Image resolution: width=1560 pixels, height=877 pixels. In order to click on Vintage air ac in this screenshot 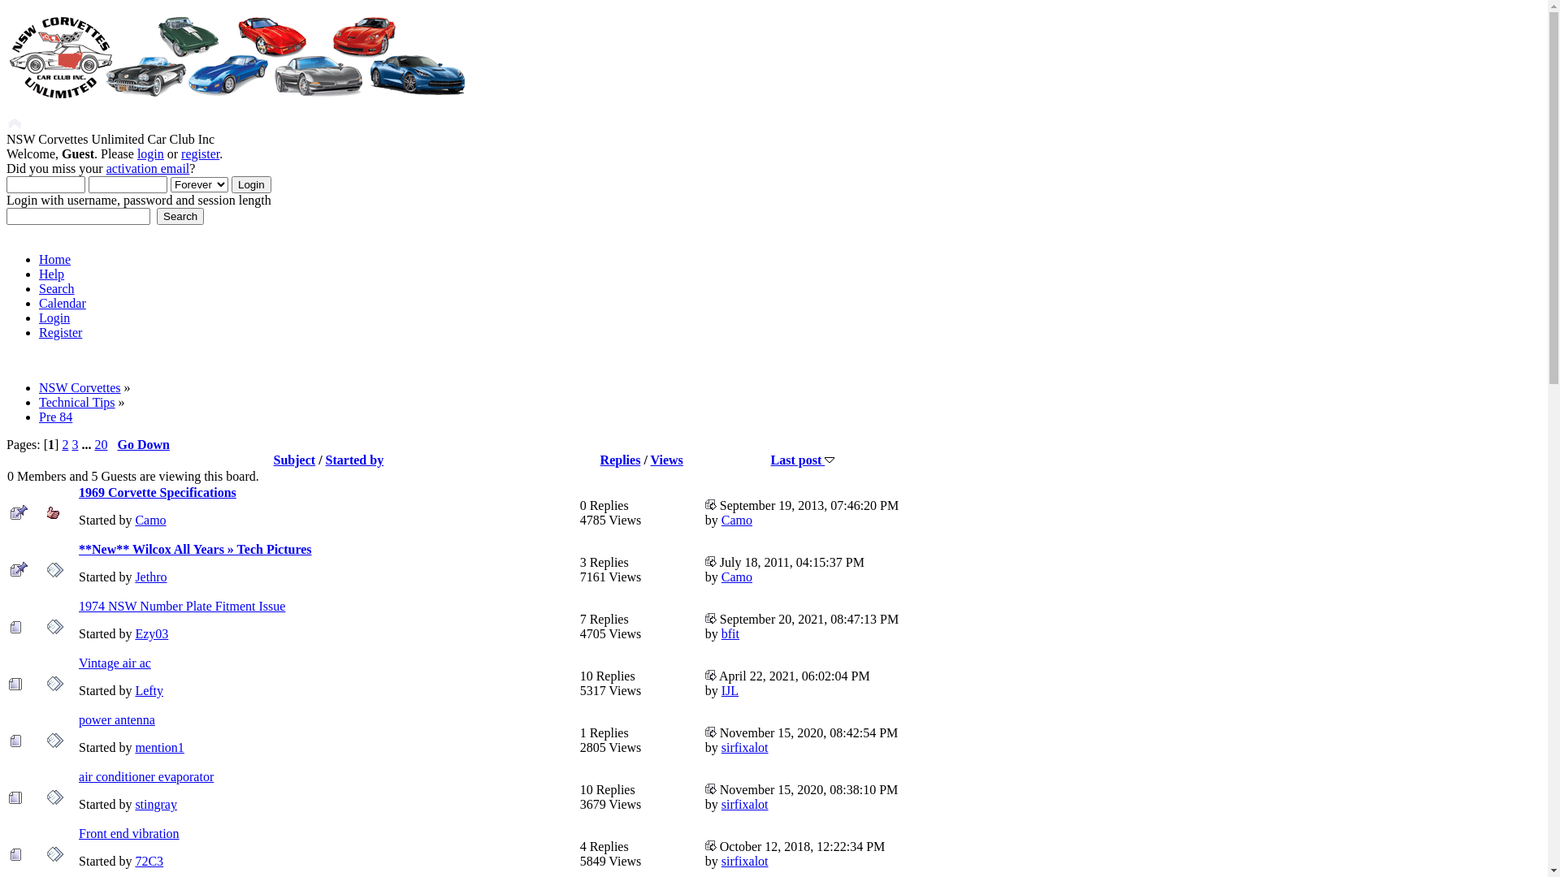, I will do `click(115, 663)`.